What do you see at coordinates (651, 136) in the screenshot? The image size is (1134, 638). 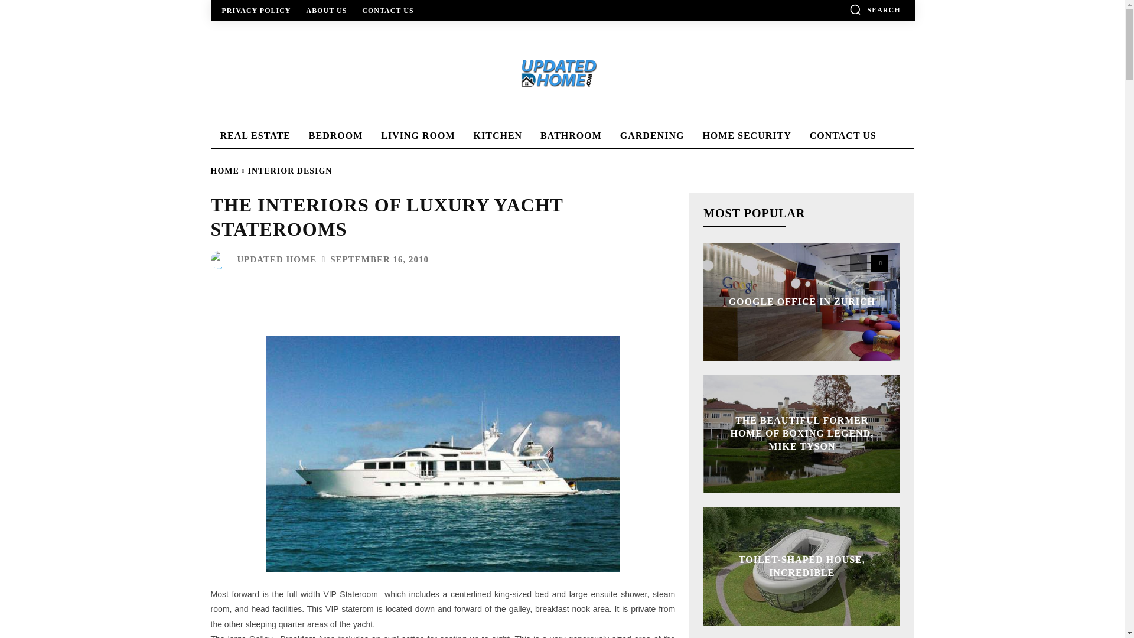 I see `GARDENING` at bounding box center [651, 136].